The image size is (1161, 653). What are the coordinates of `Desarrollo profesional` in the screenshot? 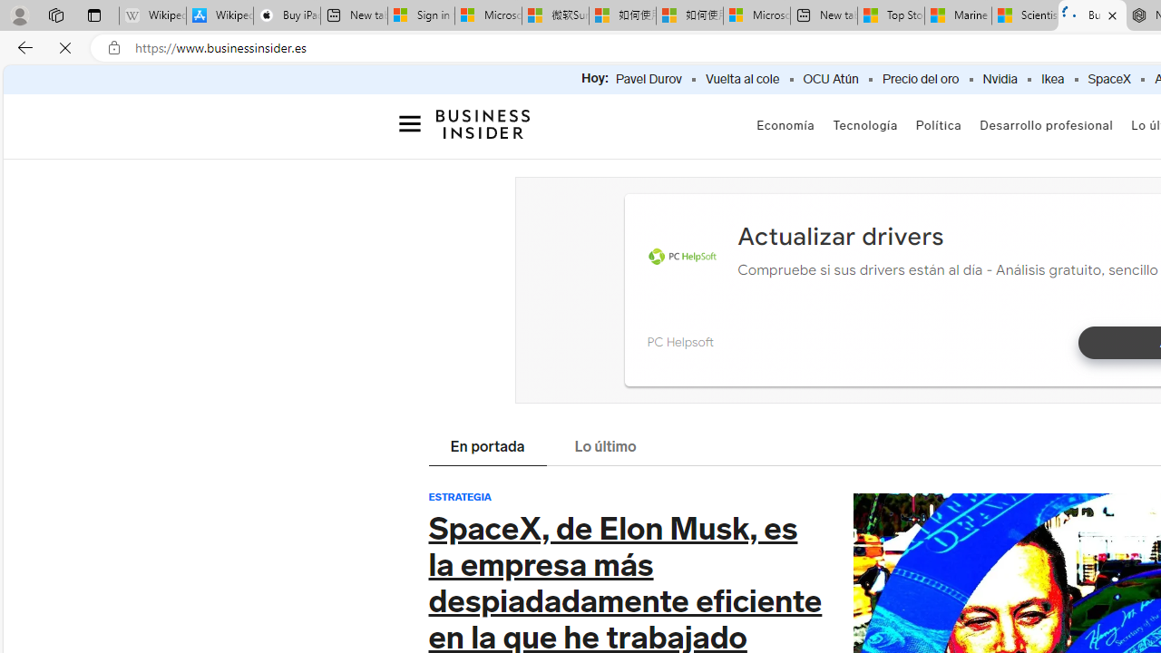 It's located at (1047, 125).